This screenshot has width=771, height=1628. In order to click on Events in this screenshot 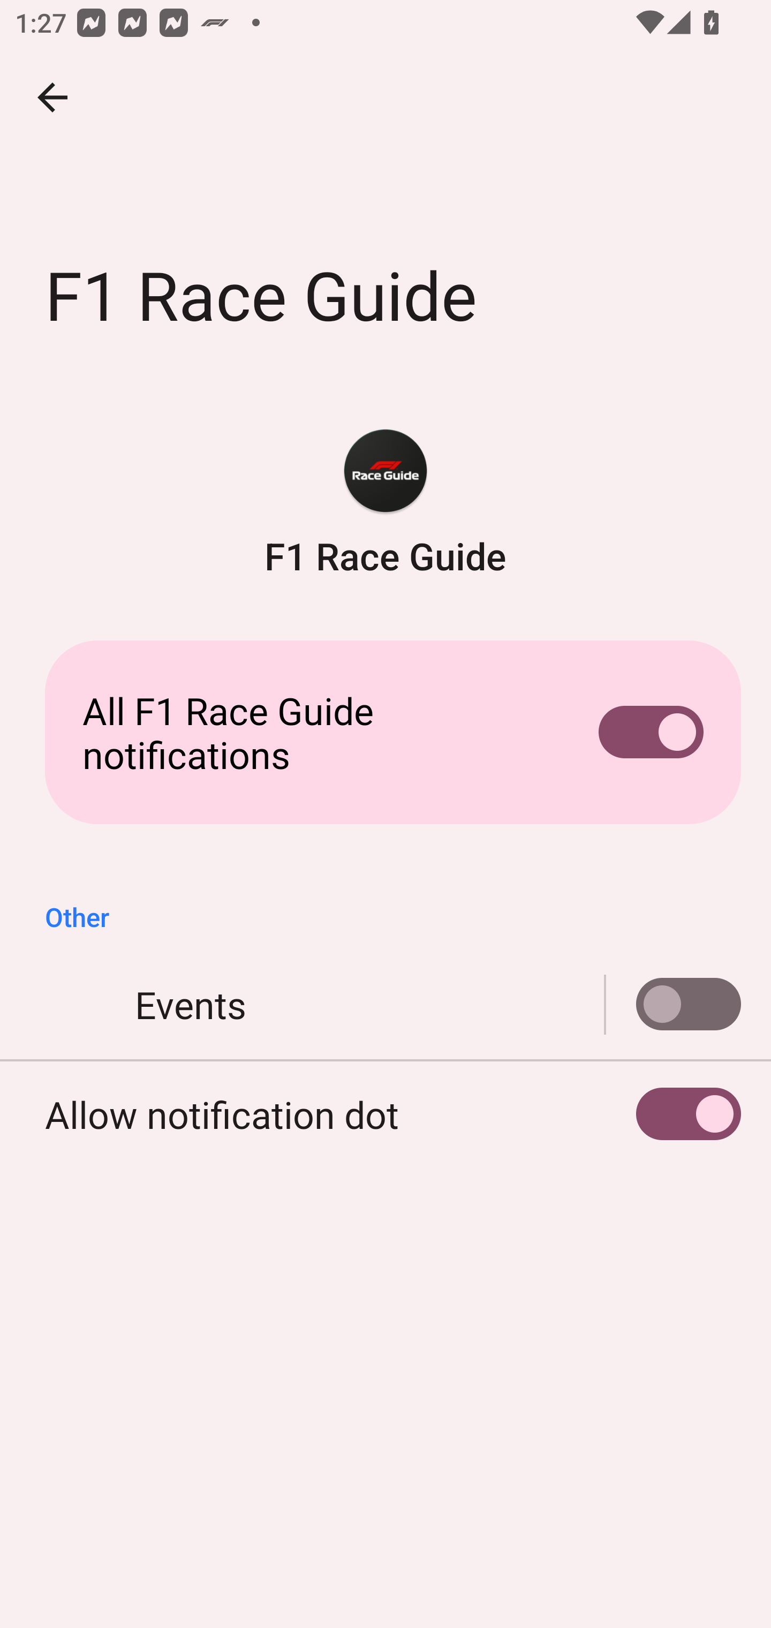, I will do `click(673, 1005)`.